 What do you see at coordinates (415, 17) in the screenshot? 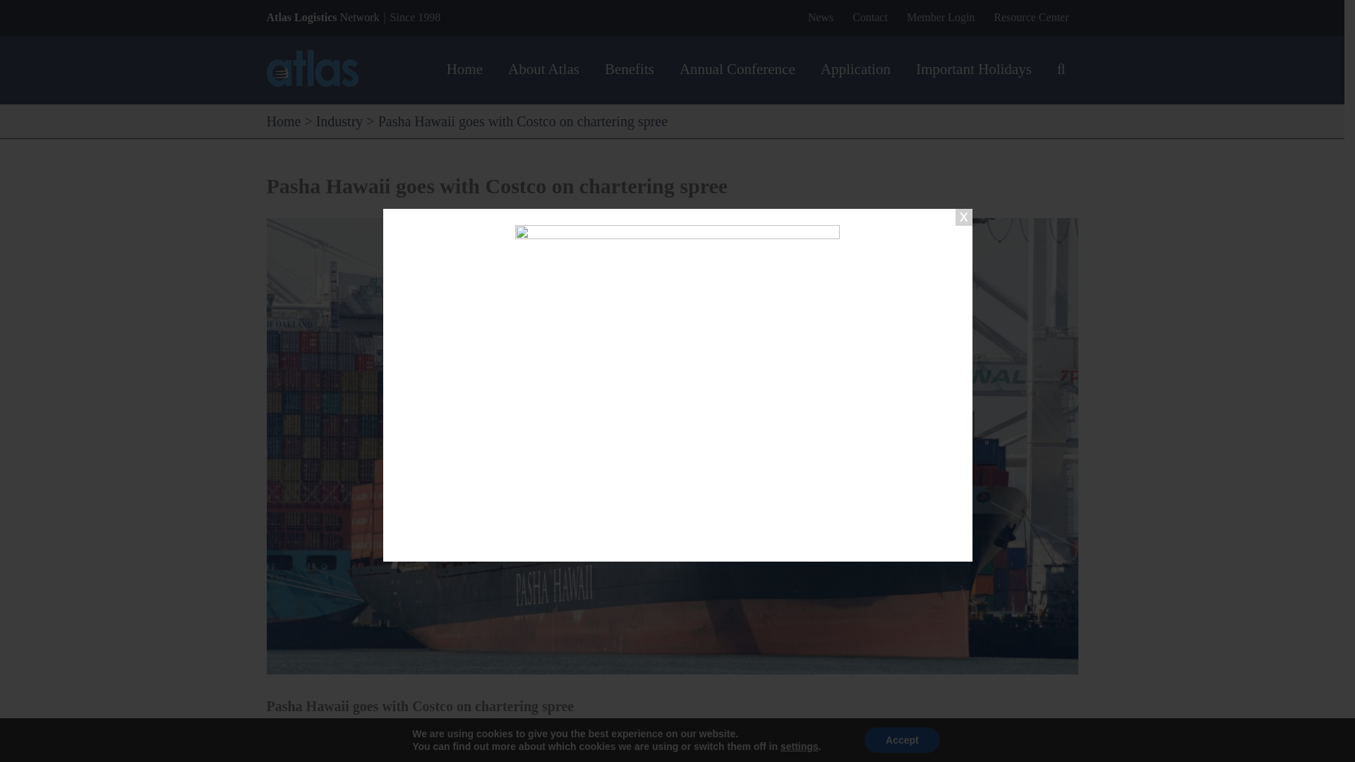
I see `Since 1998` at bounding box center [415, 17].